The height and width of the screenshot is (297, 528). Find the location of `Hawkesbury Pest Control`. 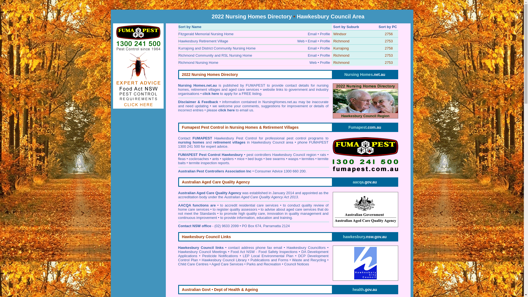

Hawkesbury Pest Control is located at coordinates (235, 138).